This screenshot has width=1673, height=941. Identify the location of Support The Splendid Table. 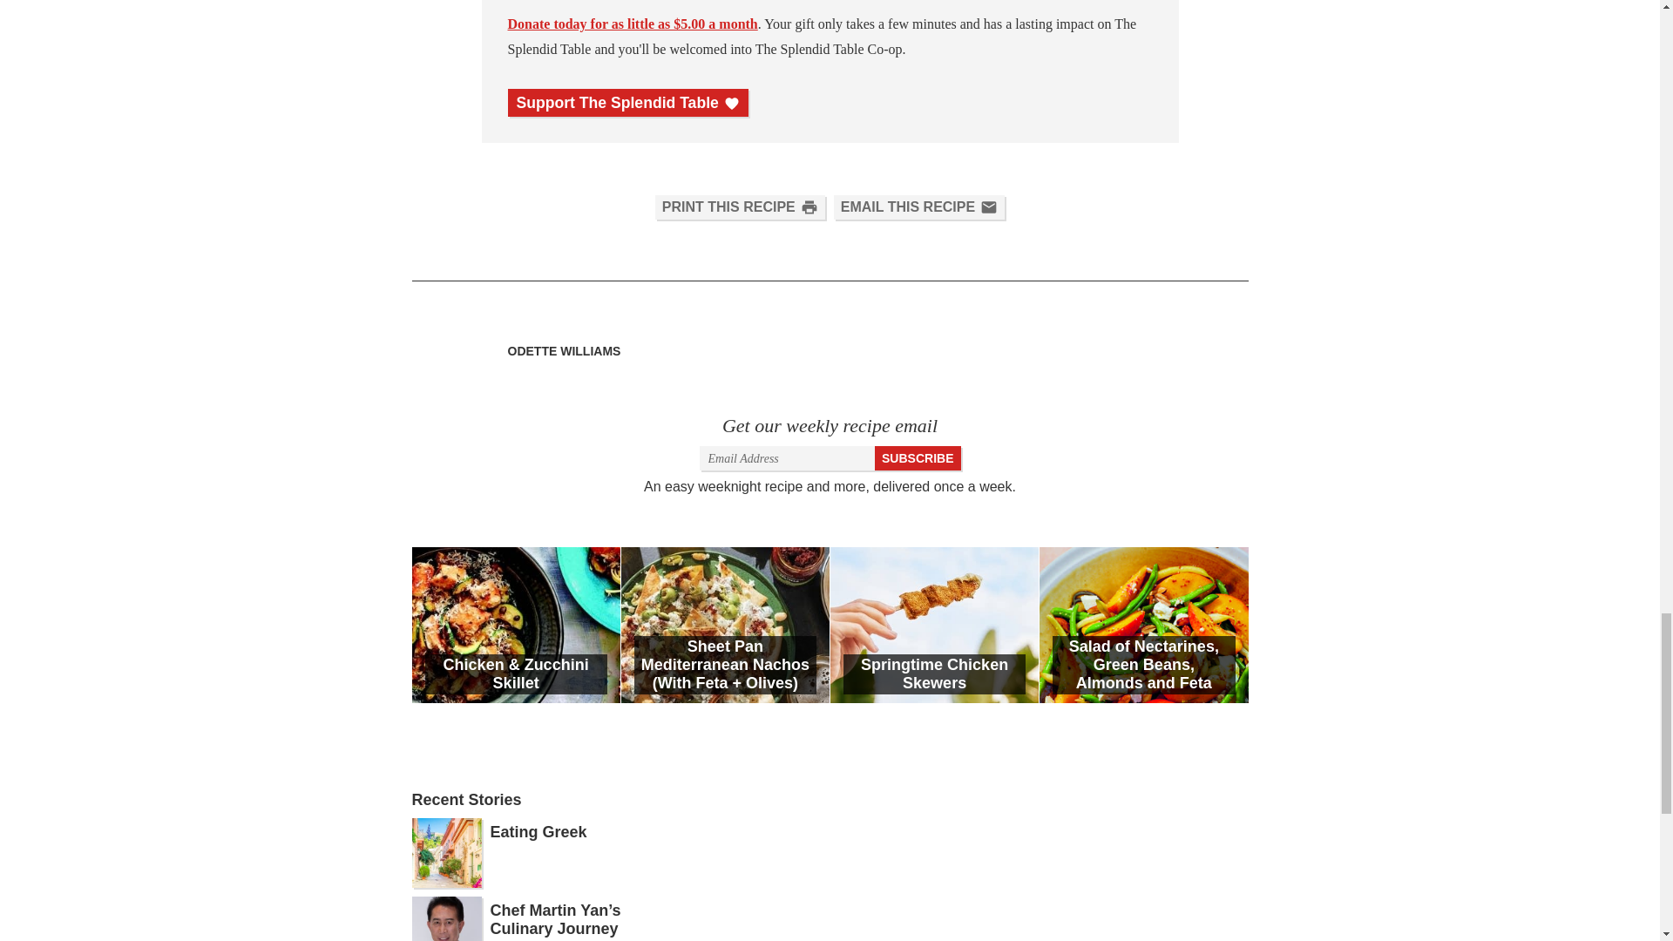
(627, 102).